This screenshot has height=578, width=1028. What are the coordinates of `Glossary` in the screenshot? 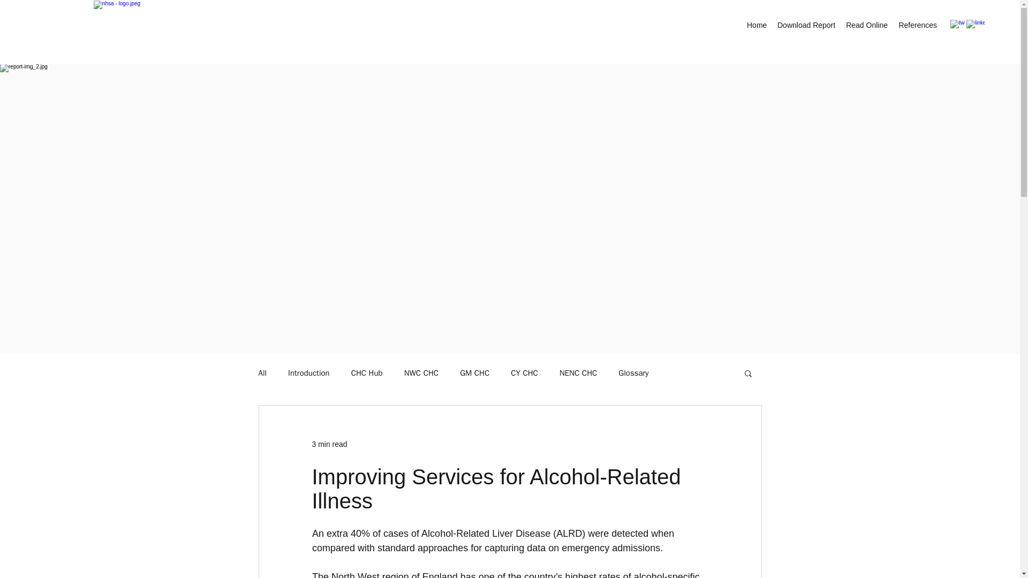 It's located at (633, 373).